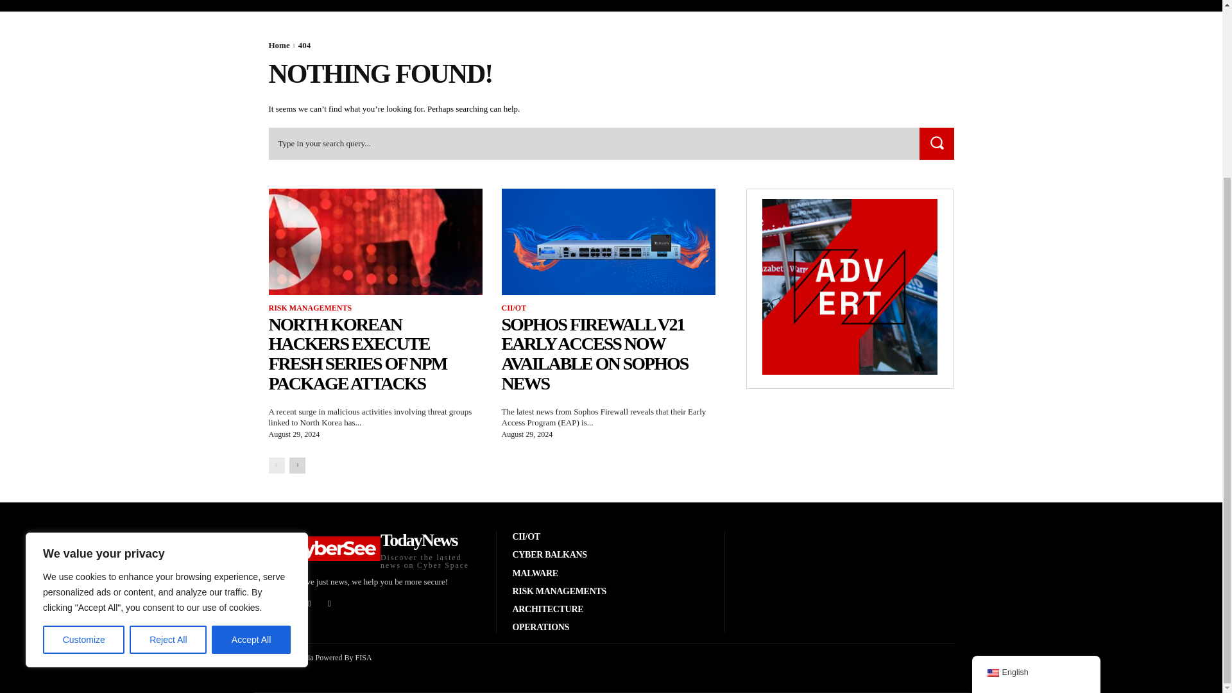  I want to click on Customize, so click(83, 408).